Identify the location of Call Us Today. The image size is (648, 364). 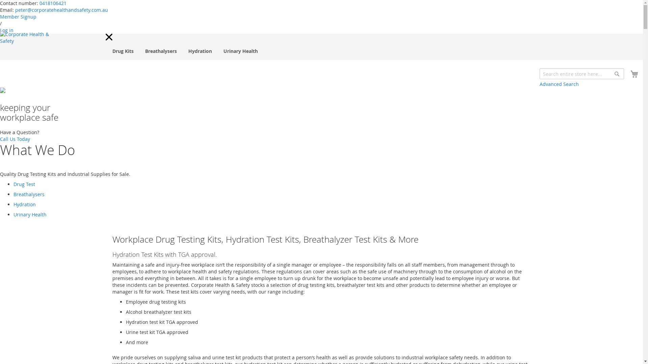
(15, 139).